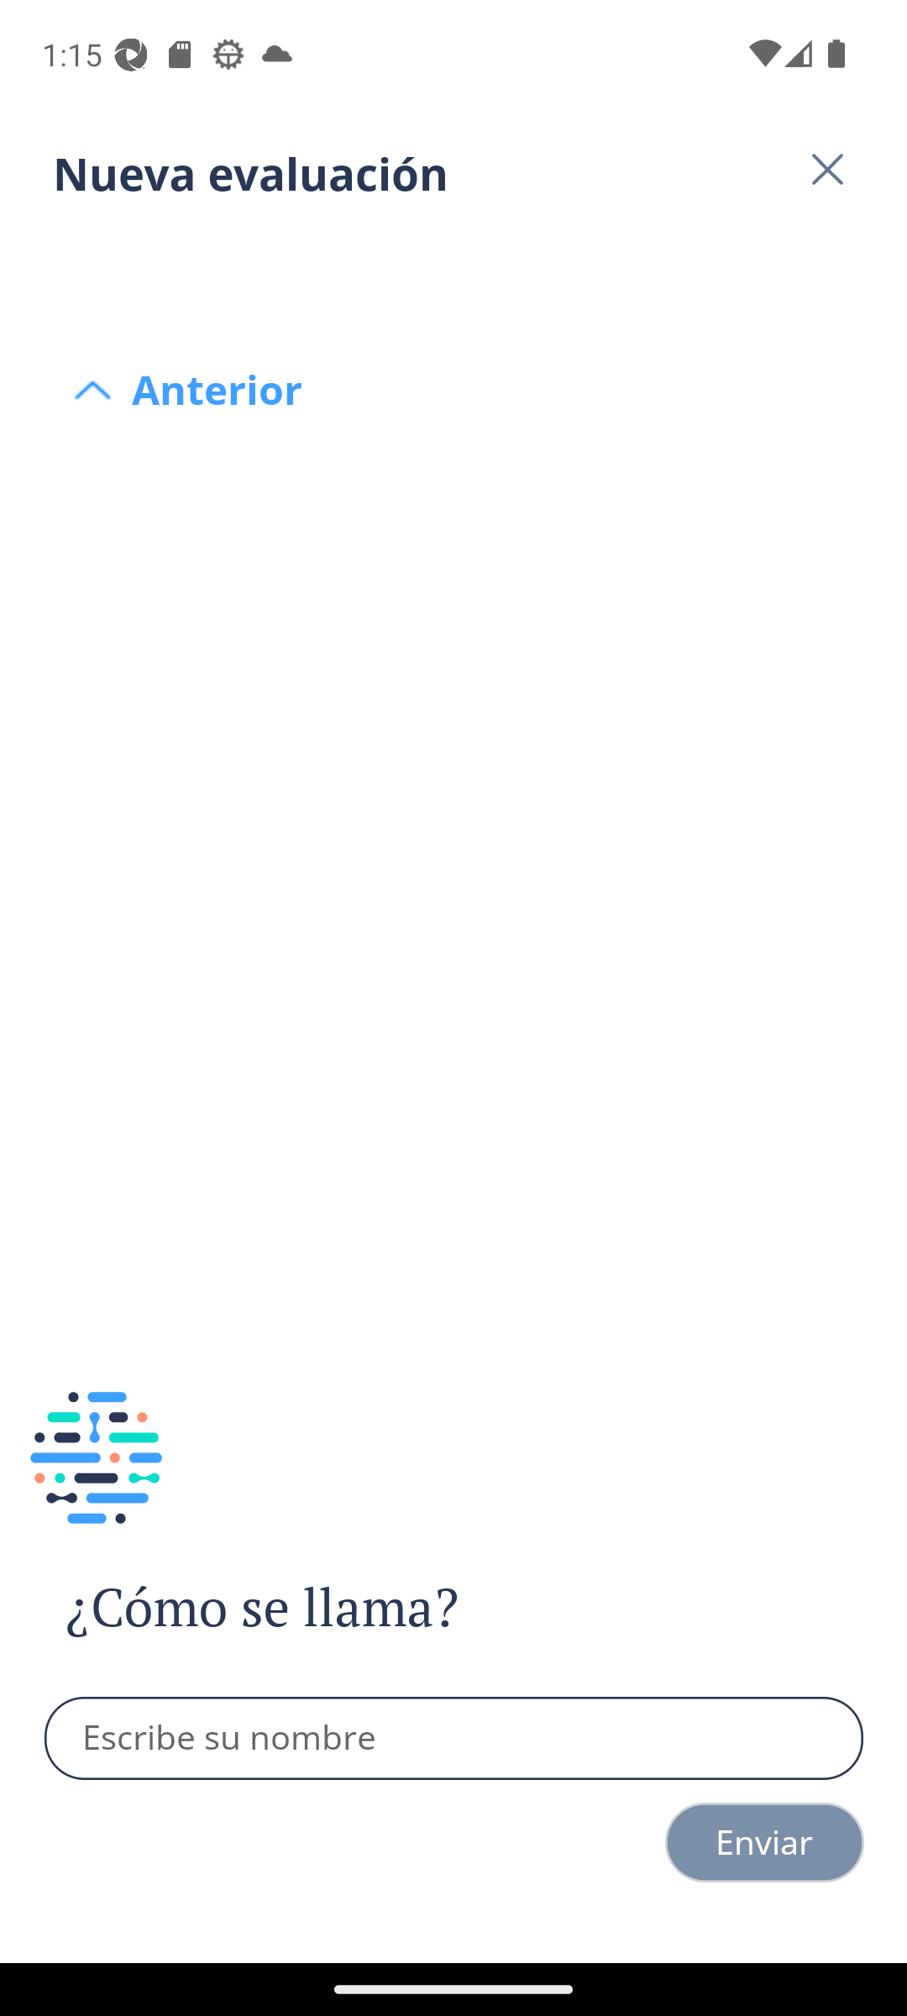 This screenshot has width=907, height=2016. What do you see at coordinates (454, 1739) in the screenshot?
I see `Escribe su nombre` at bounding box center [454, 1739].